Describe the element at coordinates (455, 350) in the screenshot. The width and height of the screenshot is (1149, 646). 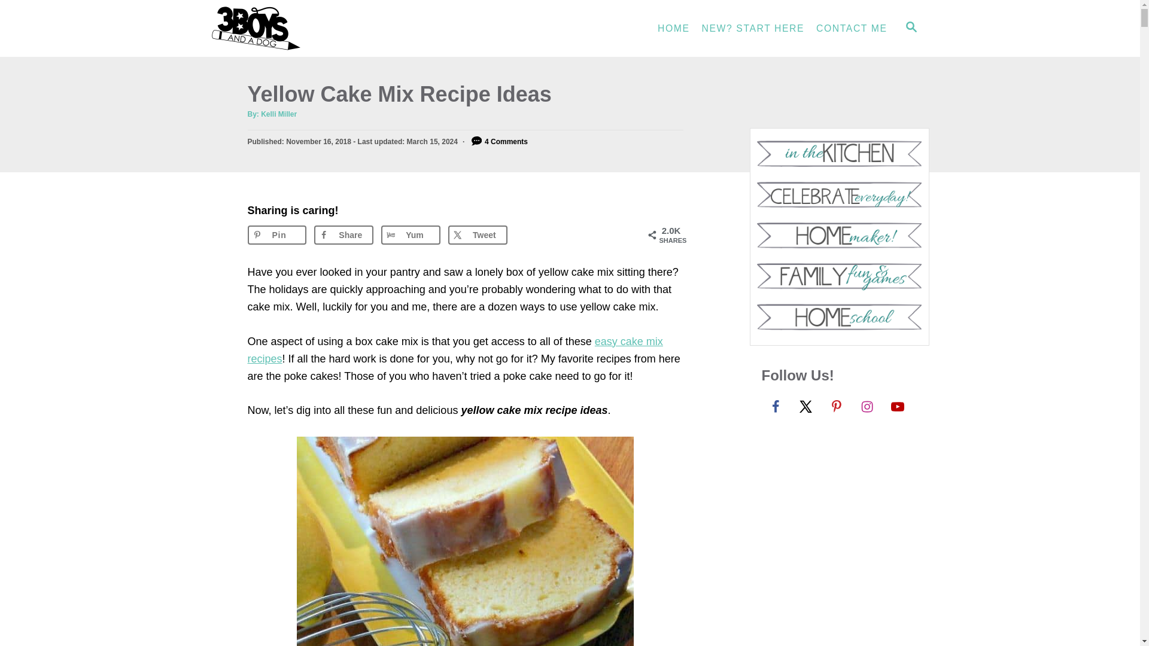
I see `easy cake mix recipes` at that location.